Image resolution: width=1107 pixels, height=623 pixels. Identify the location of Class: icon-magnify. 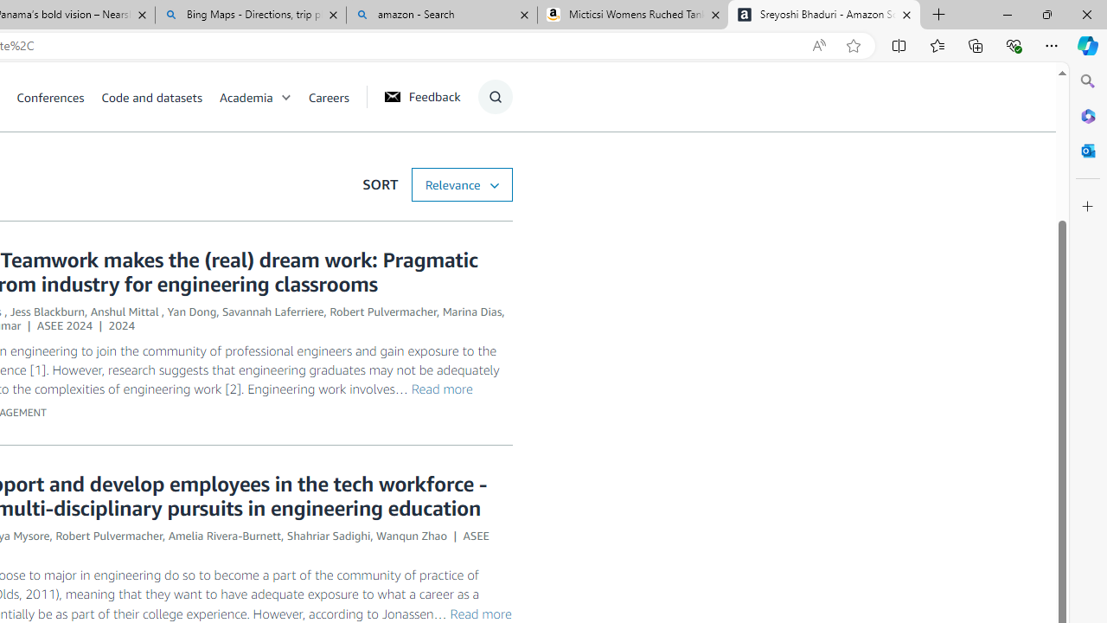
(495, 97).